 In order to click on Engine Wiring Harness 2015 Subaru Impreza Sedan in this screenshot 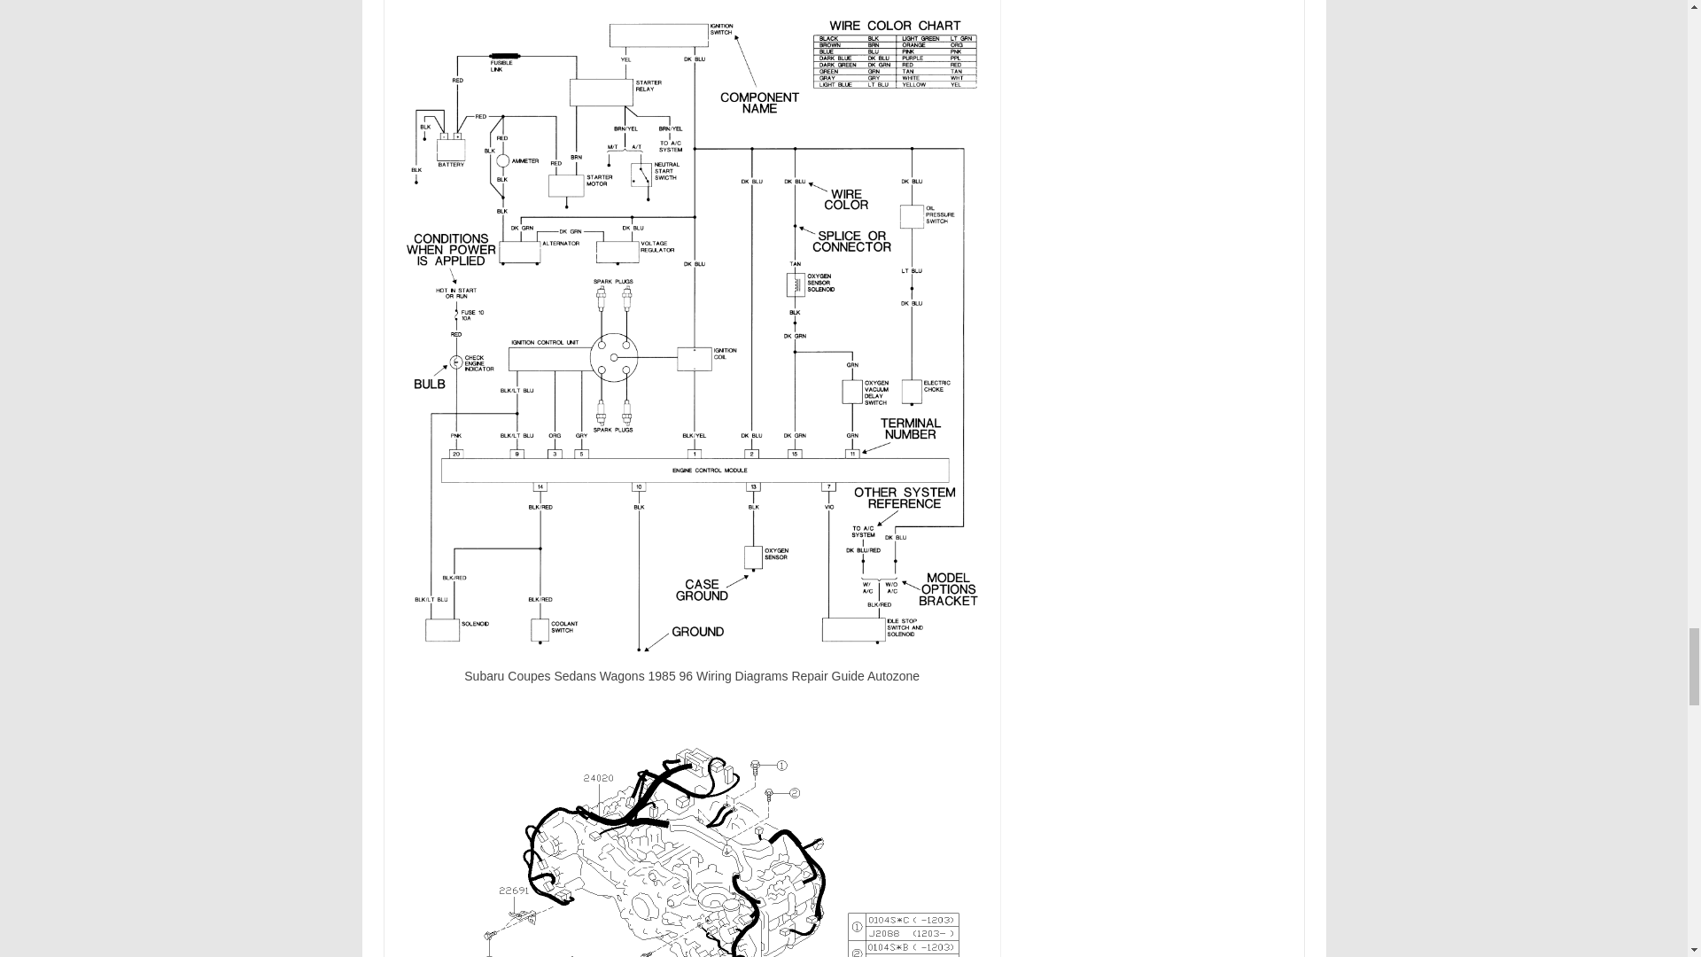, I will do `click(691, 844)`.